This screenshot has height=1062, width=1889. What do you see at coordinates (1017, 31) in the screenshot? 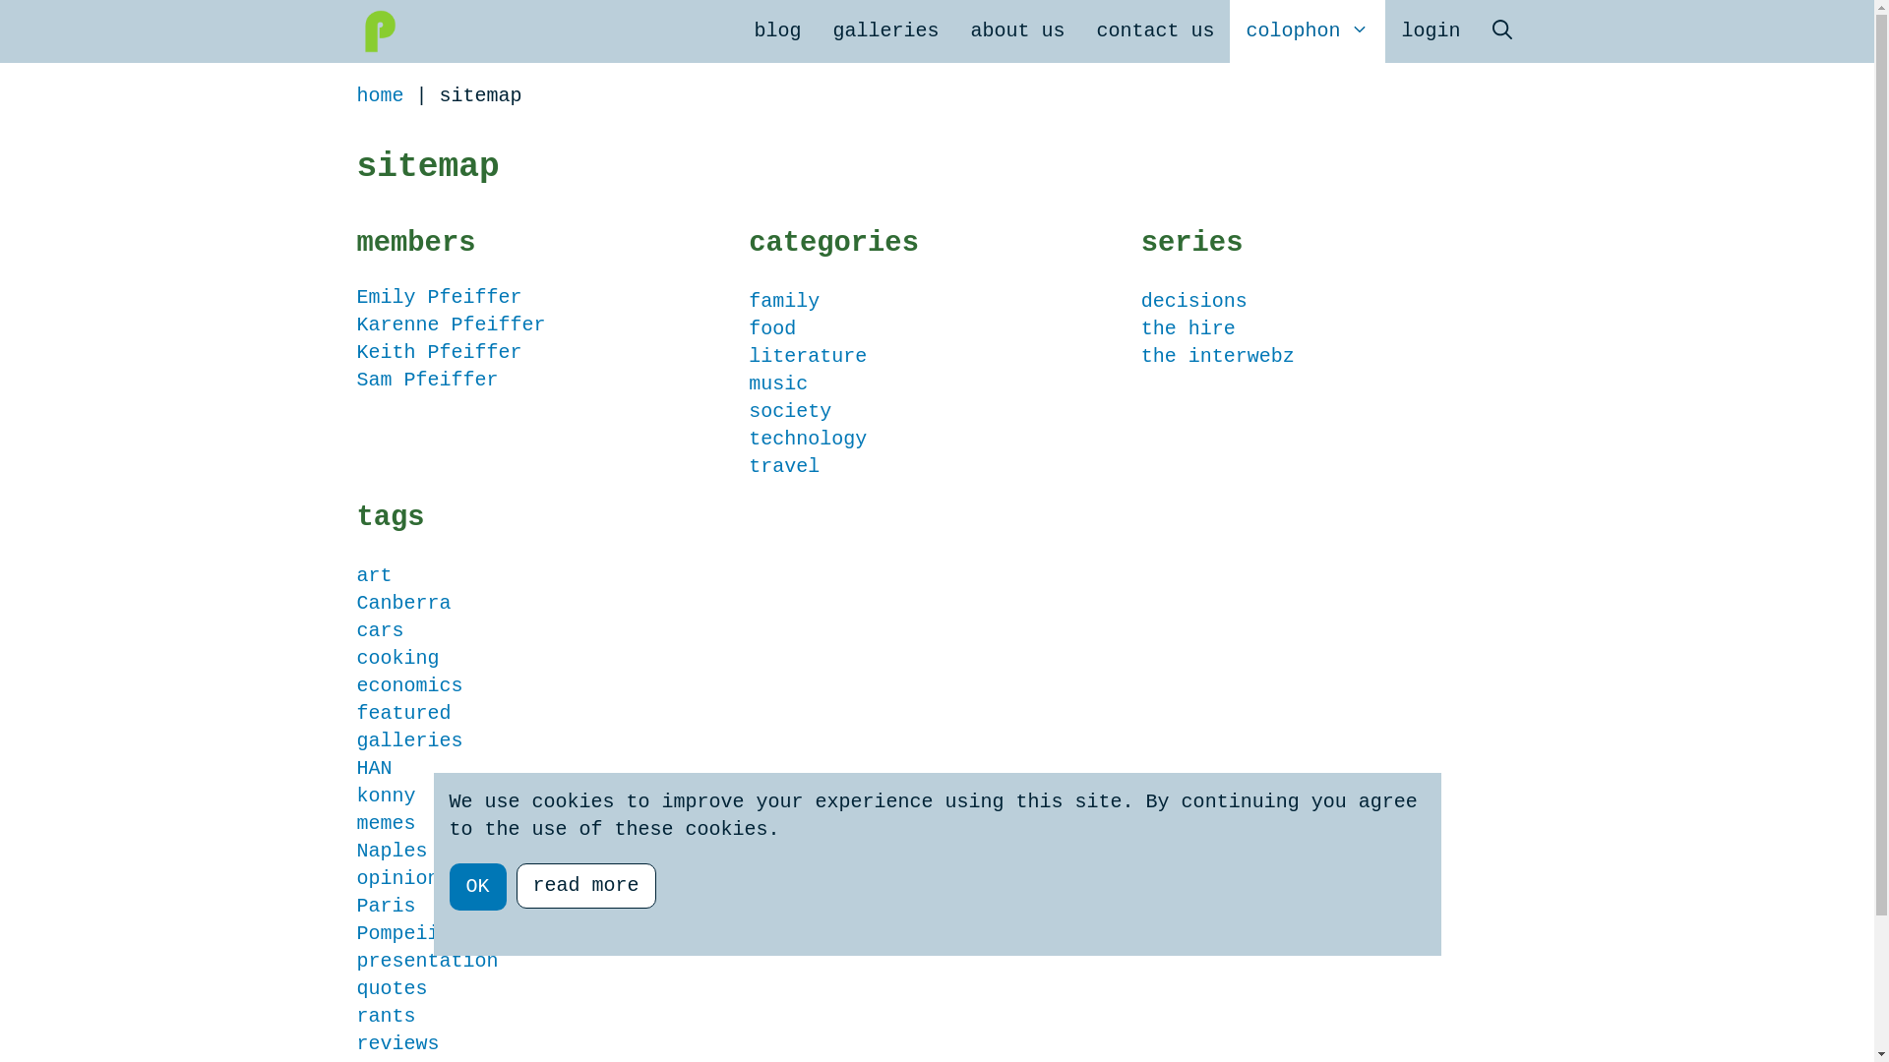
I see `about us` at bounding box center [1017, 31].